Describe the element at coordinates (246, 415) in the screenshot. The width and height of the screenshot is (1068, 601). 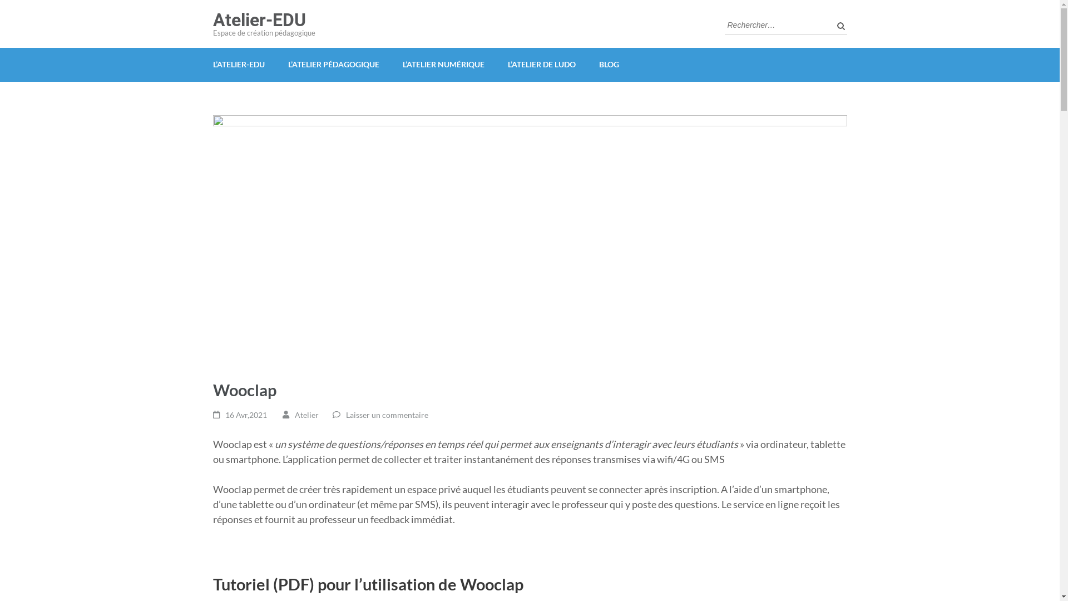
I see `16 Avr,2021` at that location.